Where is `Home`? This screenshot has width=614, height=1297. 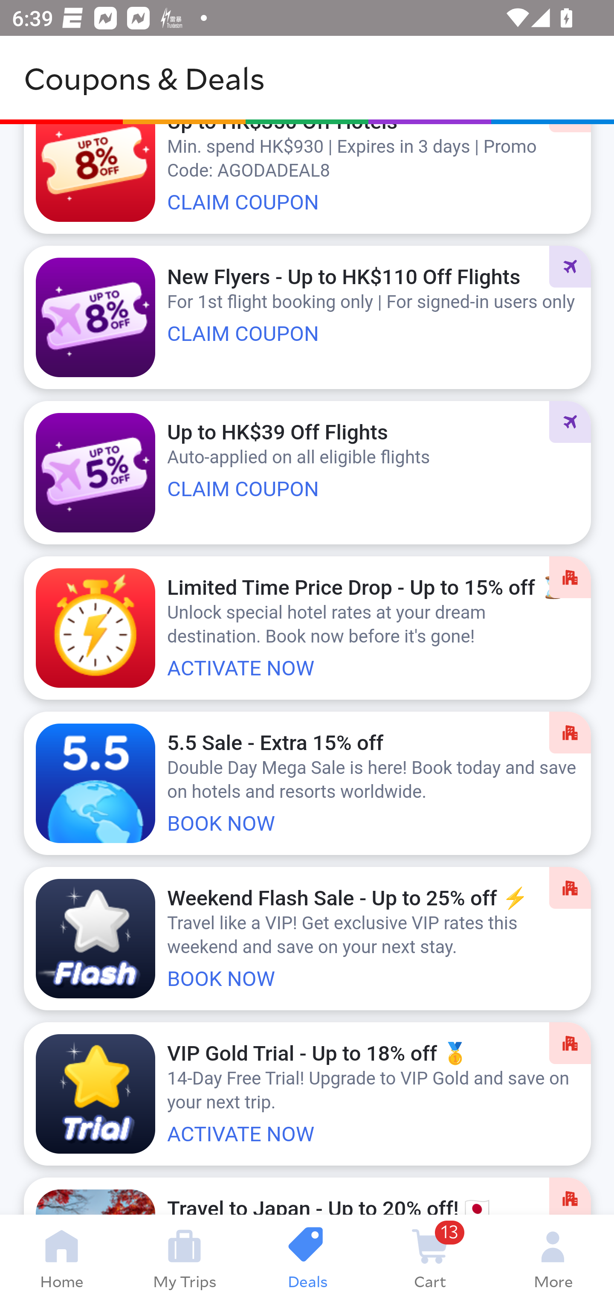
Home is located at coordinates (61, 1256).